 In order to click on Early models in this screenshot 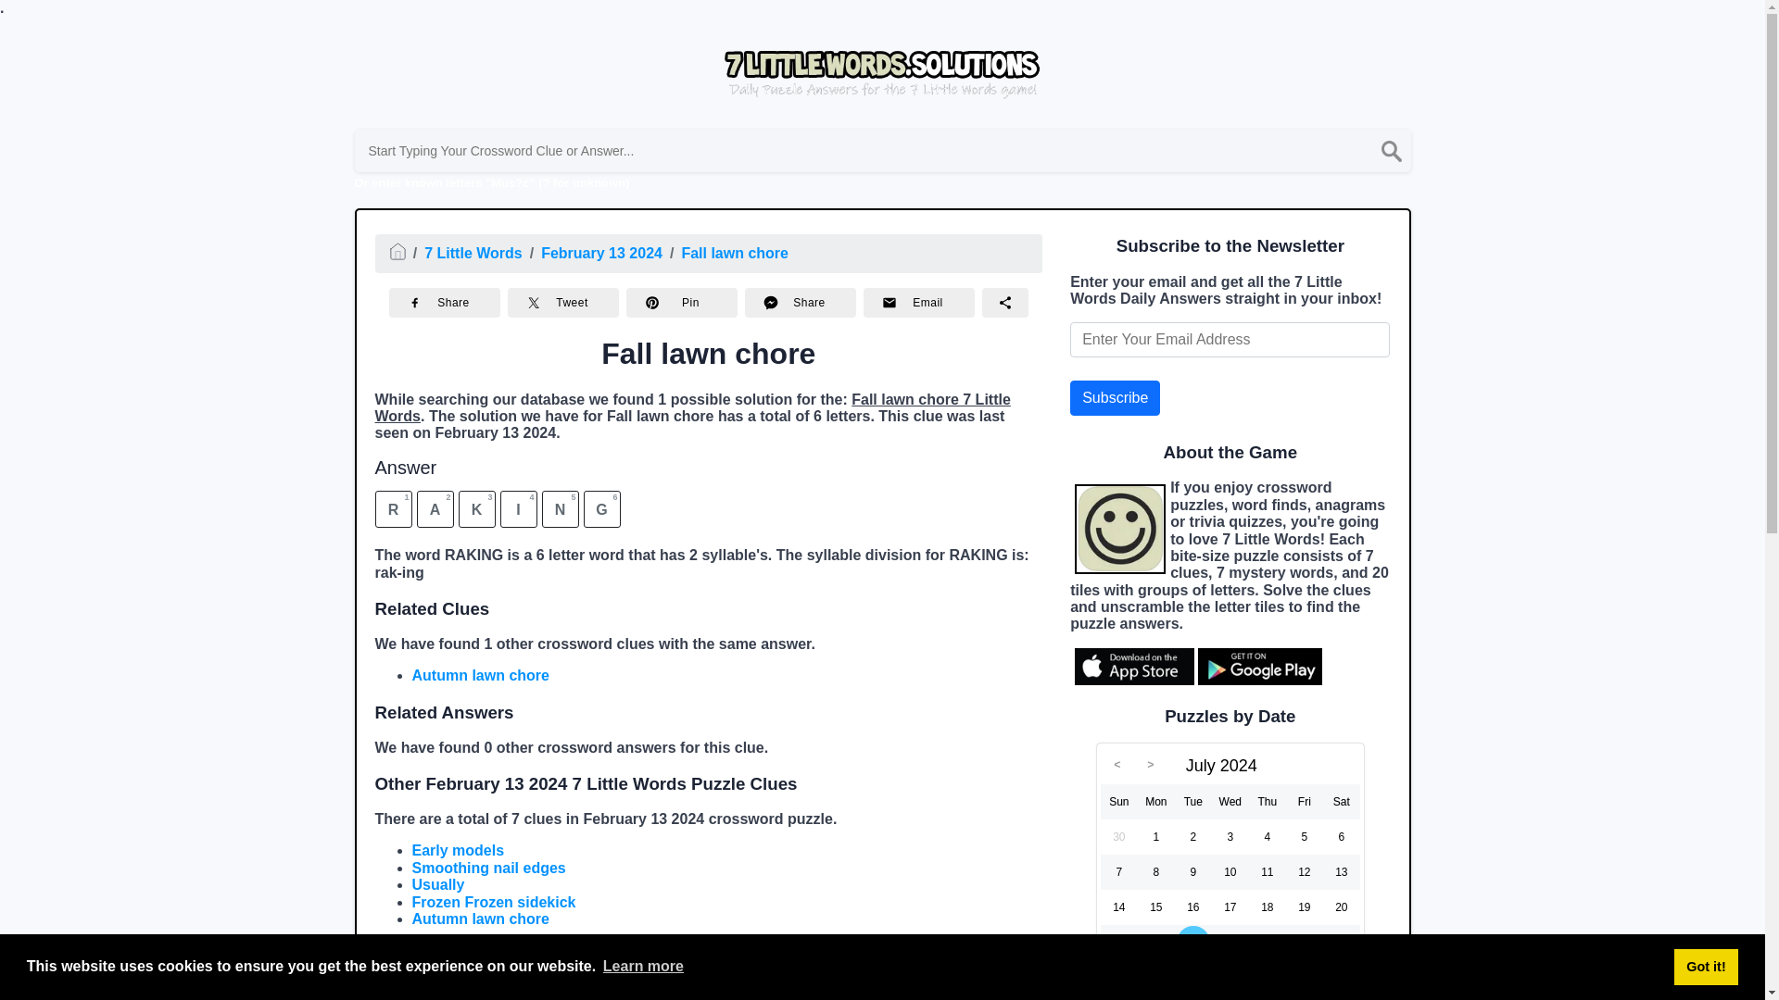, I will do `click(457, 850)`.